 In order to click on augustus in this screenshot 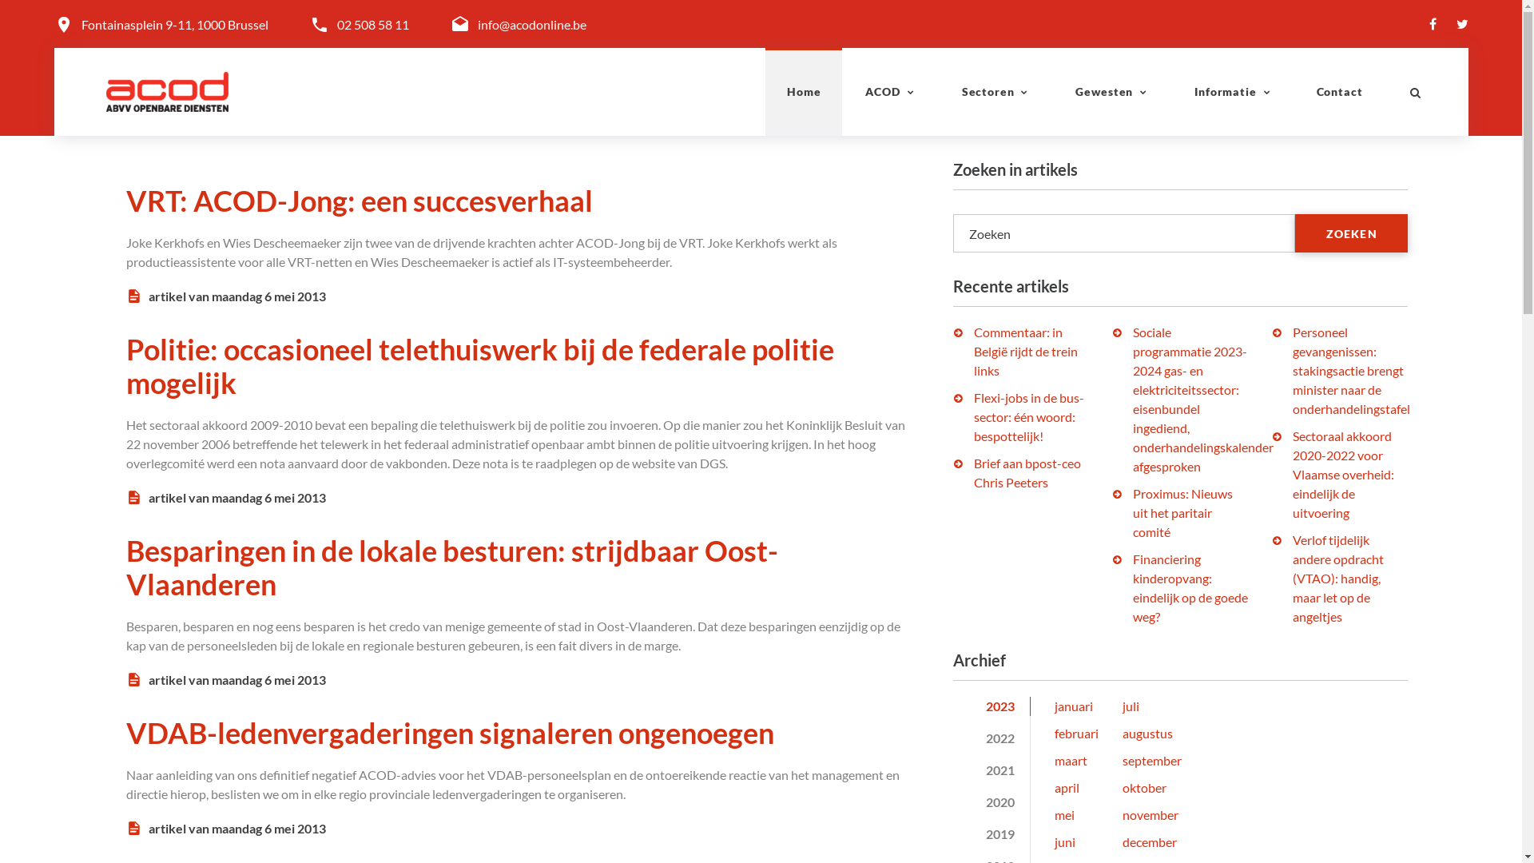, I will do `click(1147, 734)`.